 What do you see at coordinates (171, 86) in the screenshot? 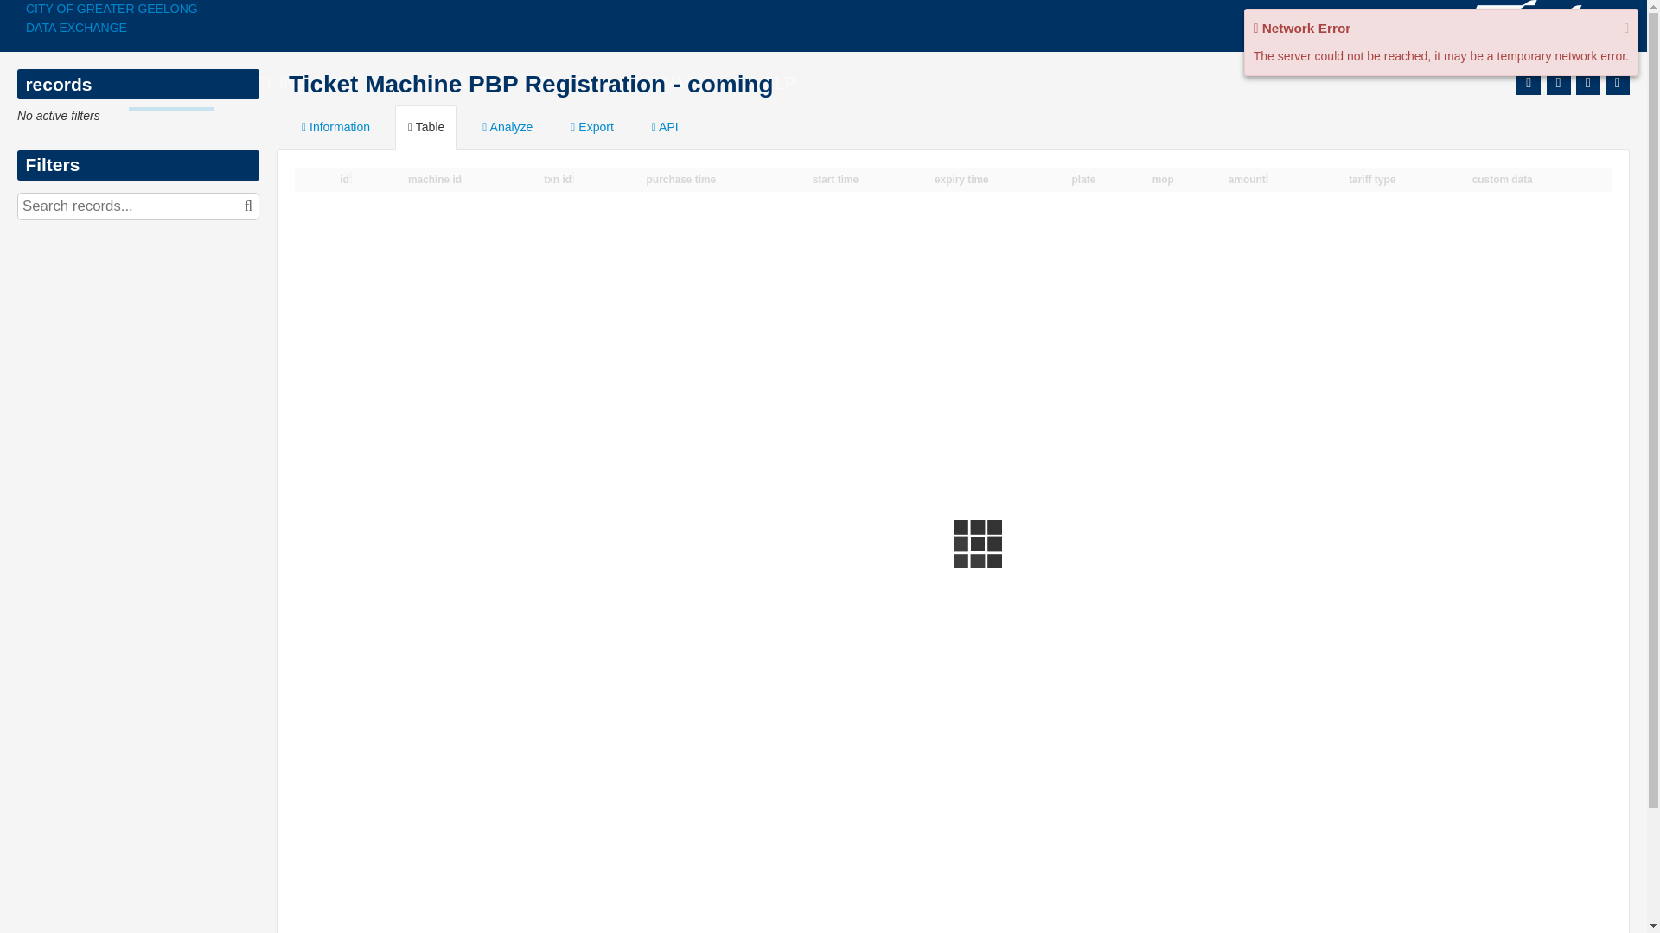
I see `DATA` at bounding box center [171, 86].